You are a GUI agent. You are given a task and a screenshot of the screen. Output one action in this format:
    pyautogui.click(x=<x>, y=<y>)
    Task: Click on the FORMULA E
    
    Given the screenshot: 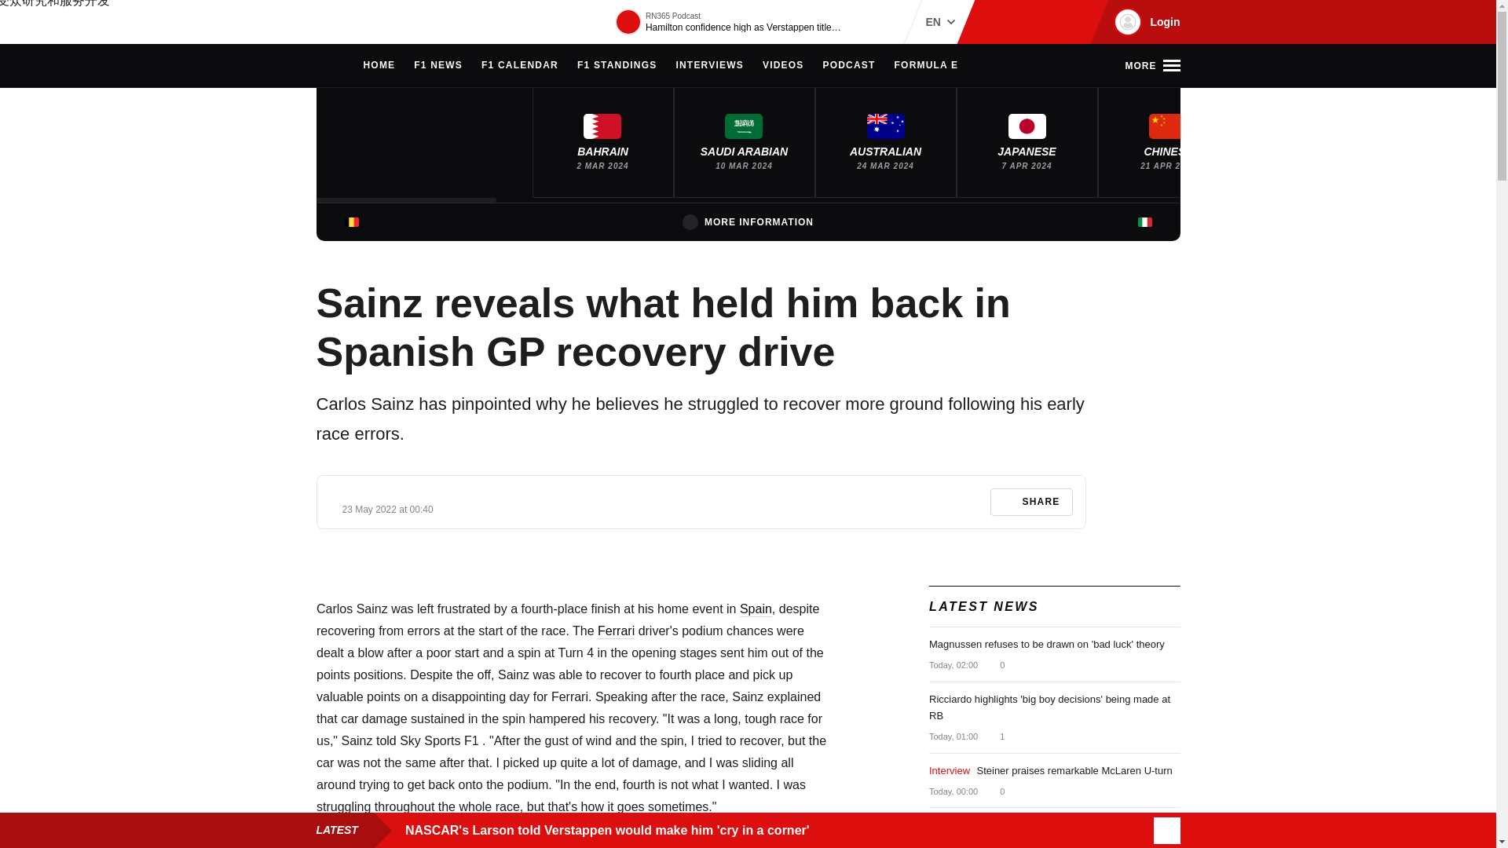 What is the action you would take?
    pyautogui.click(x=927, y=66)
    